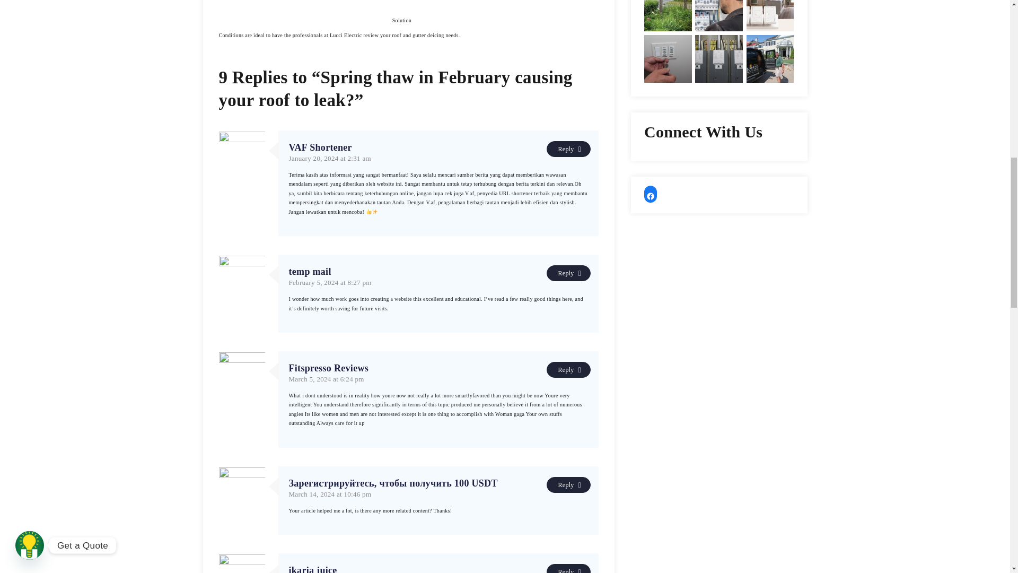  What do you see at coordinates (326, 379) in the screenshot?
I see `March 5, 2024 at 6:24 pm` at bounding box center [326, 379].